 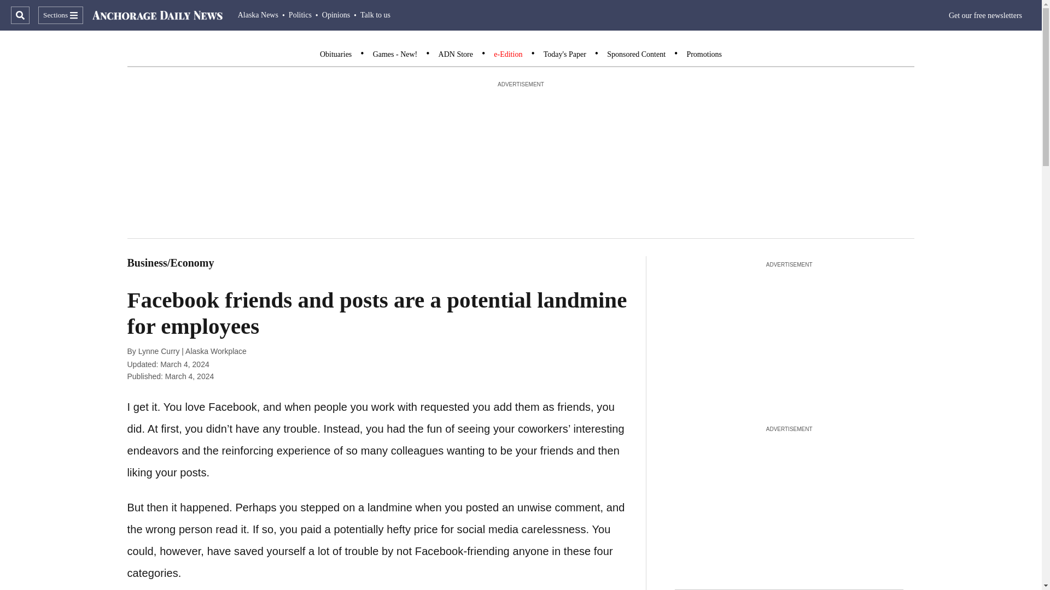 I want to click on Alaska News, so click(x=258, y=15).